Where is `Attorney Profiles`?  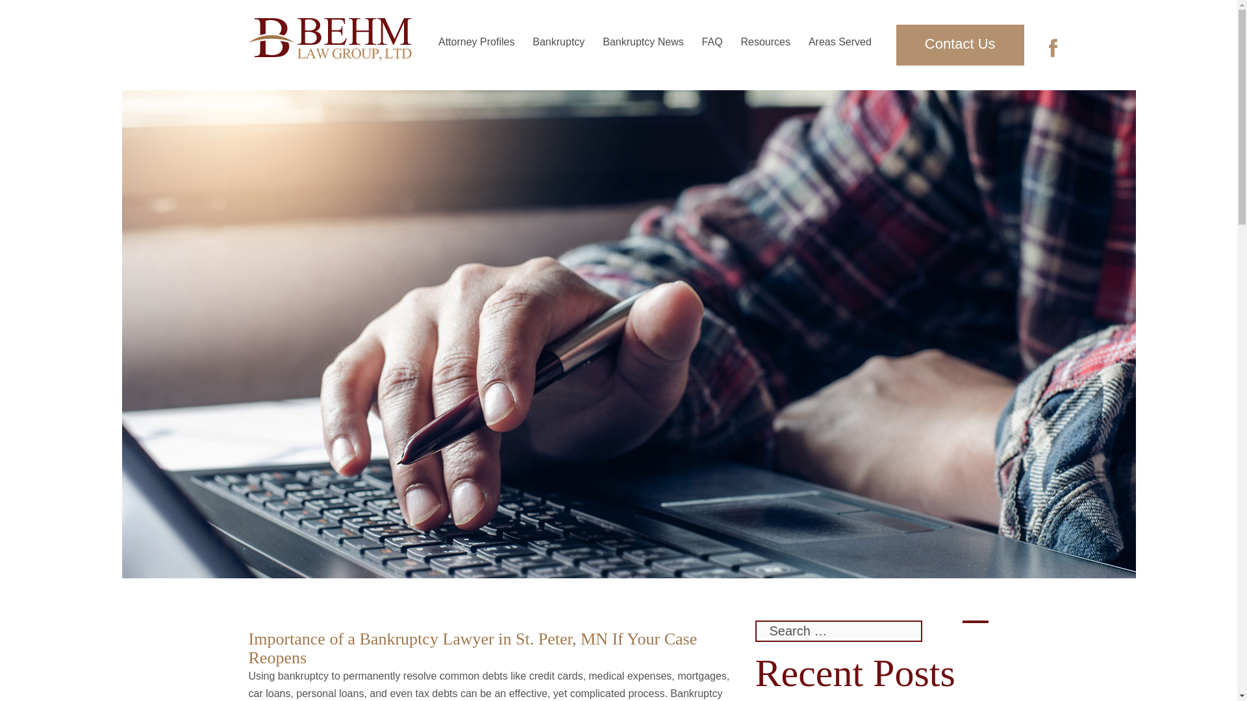
Attorney Profiles is located at coordinates (476, 42).